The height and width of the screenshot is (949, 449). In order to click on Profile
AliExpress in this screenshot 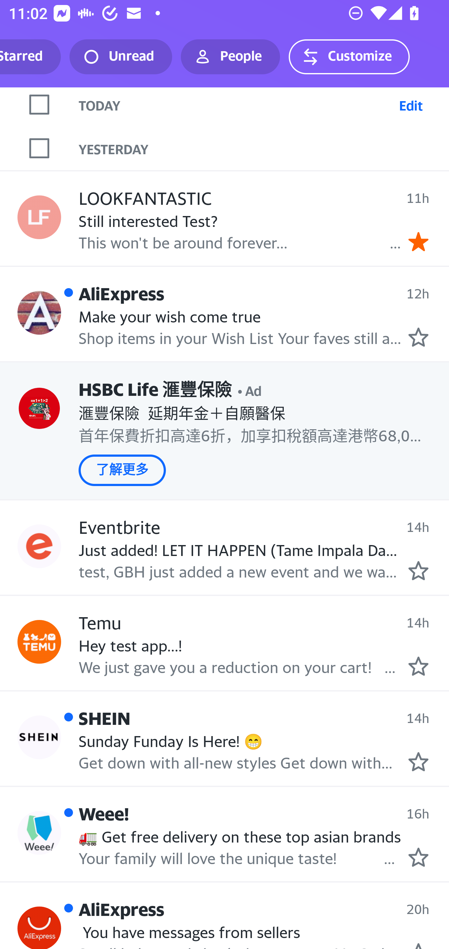, I will do `click(39, 928)`.